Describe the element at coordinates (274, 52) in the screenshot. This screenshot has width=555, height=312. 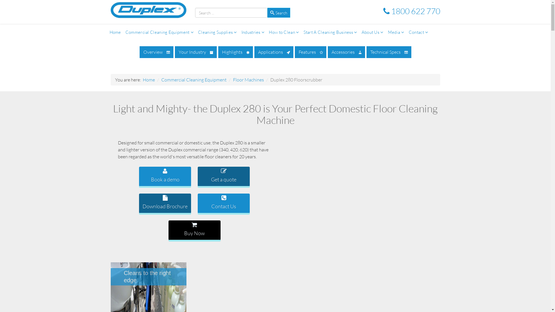
I see `Applications` at that location.